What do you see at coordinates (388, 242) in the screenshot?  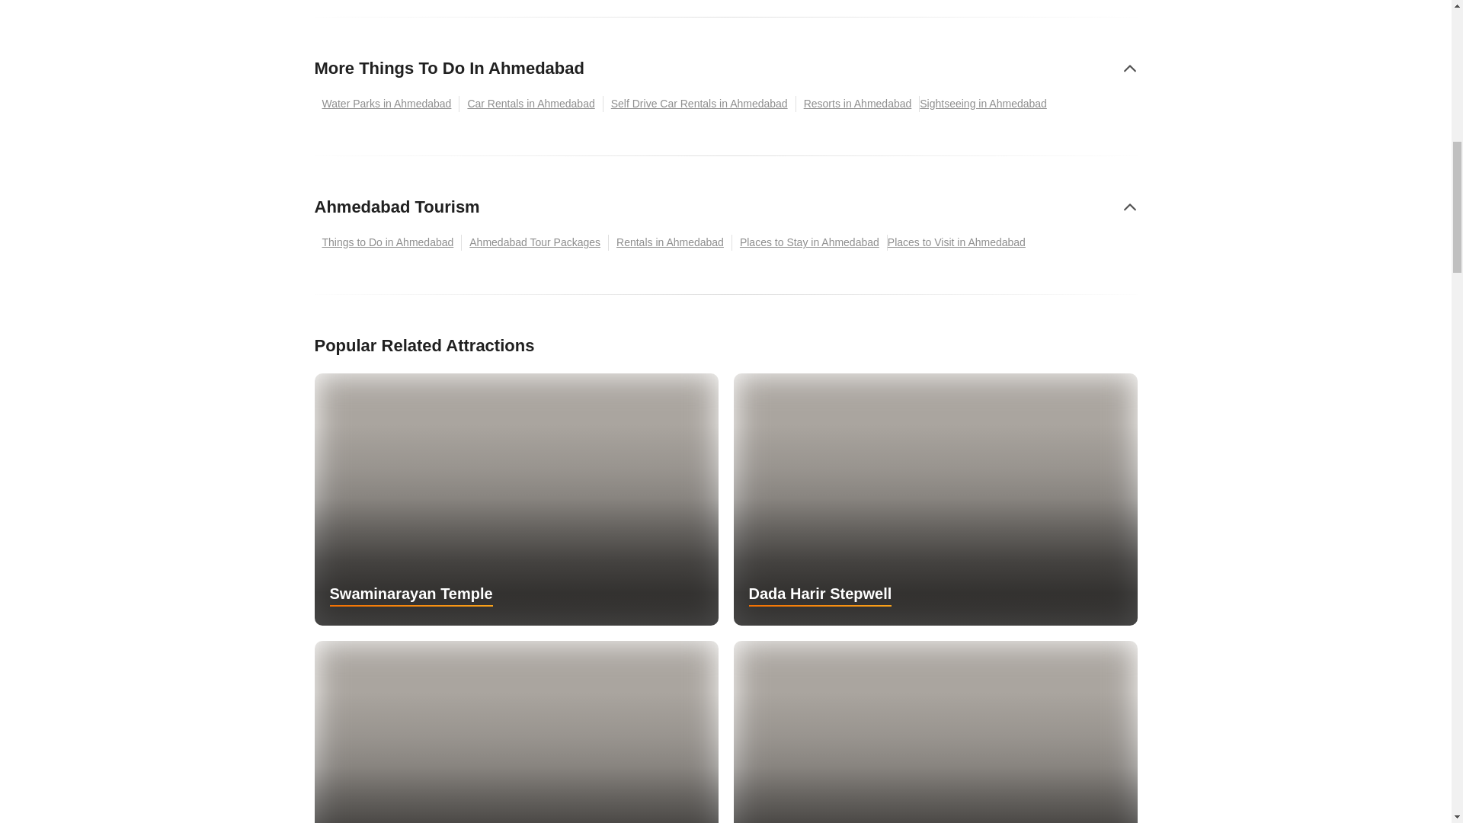 I see `Things to Do in Ahmedabad` at bounding box center [388, 242].